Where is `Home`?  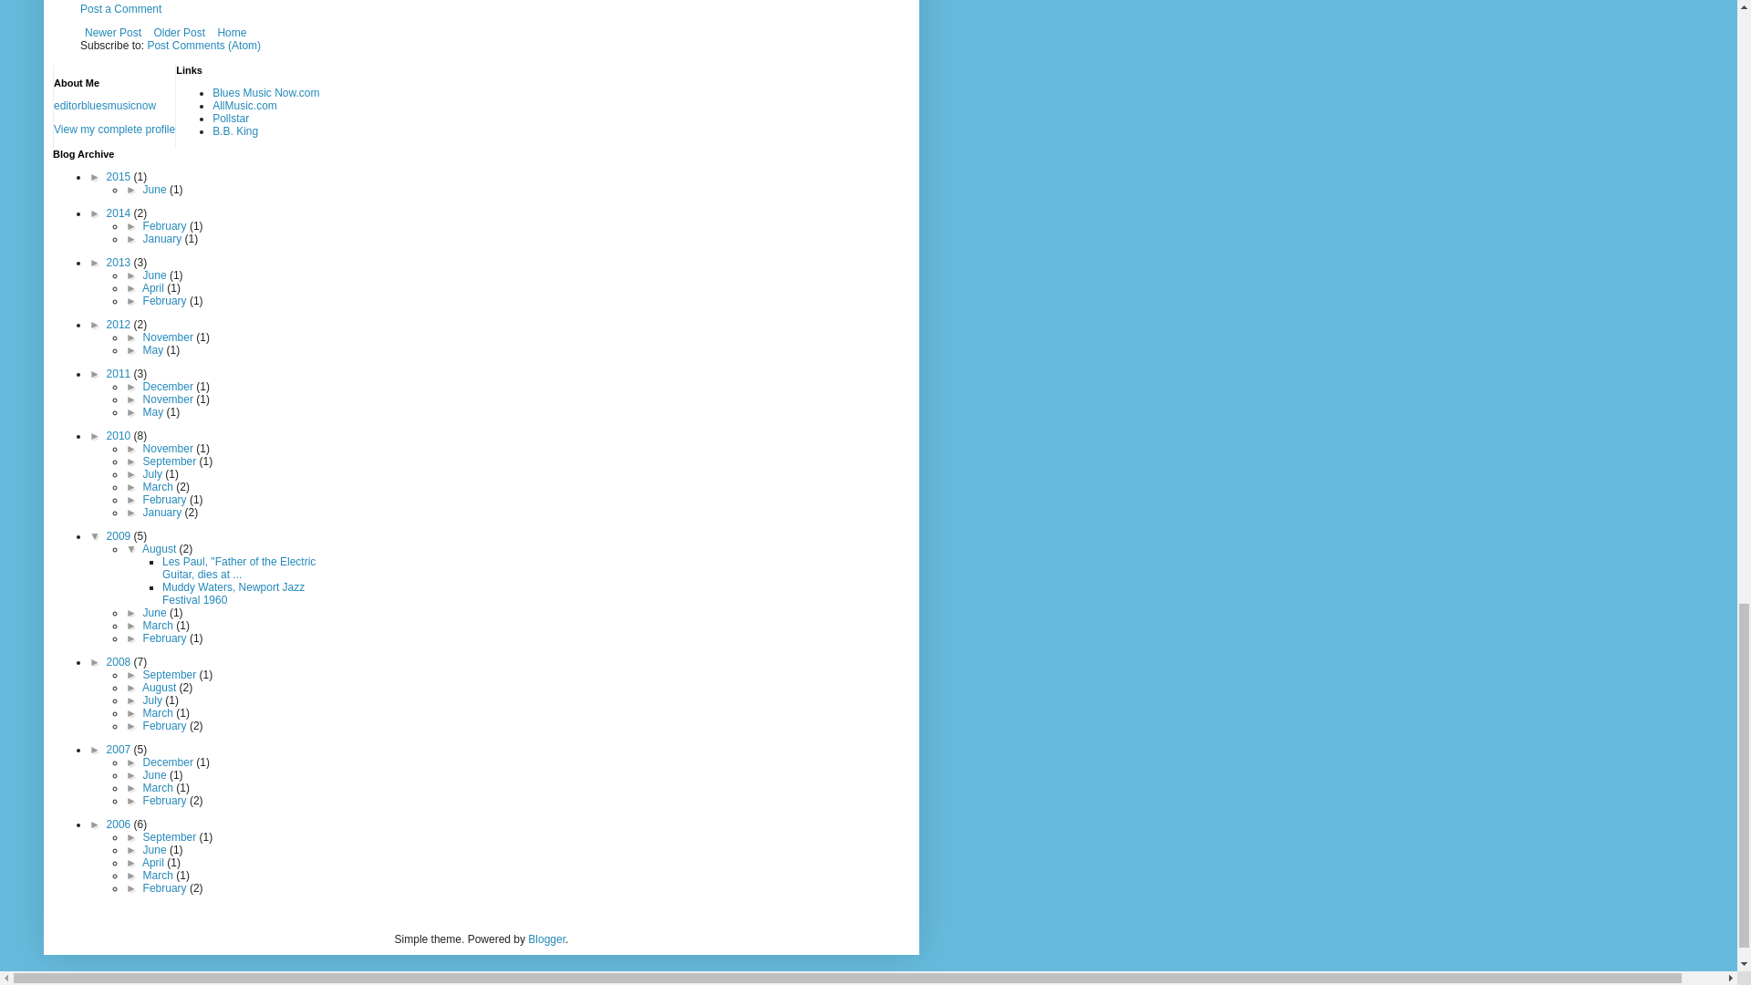
Home is located at coordinates (231, 32).